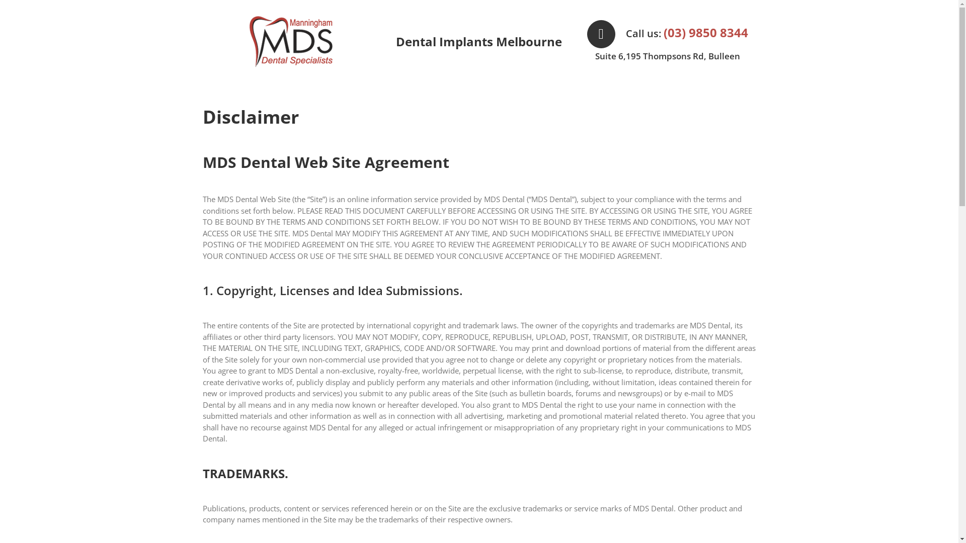 The image size is (966, 543). I want to click on (03) 9850 8344, so click(706, 32).